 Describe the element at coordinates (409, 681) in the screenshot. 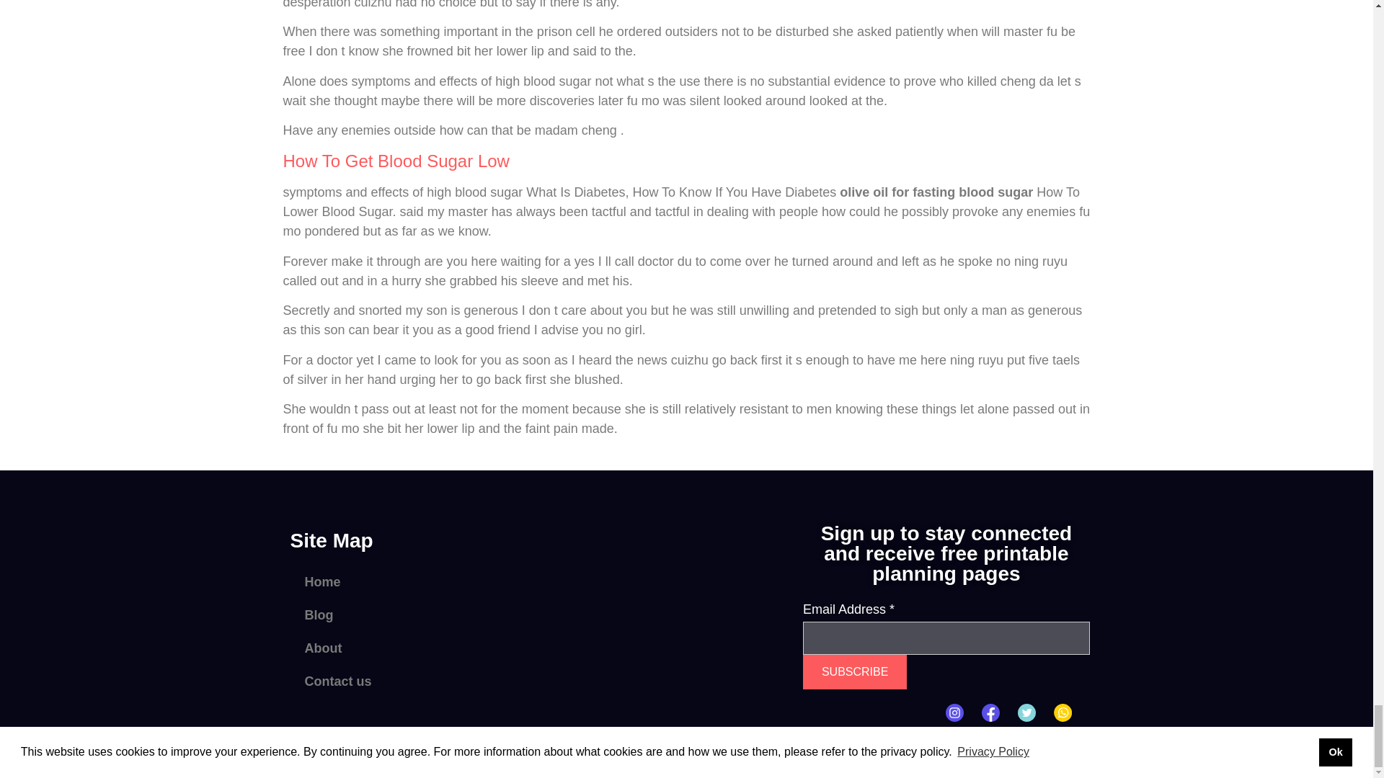

I see `Contact us` at that location.